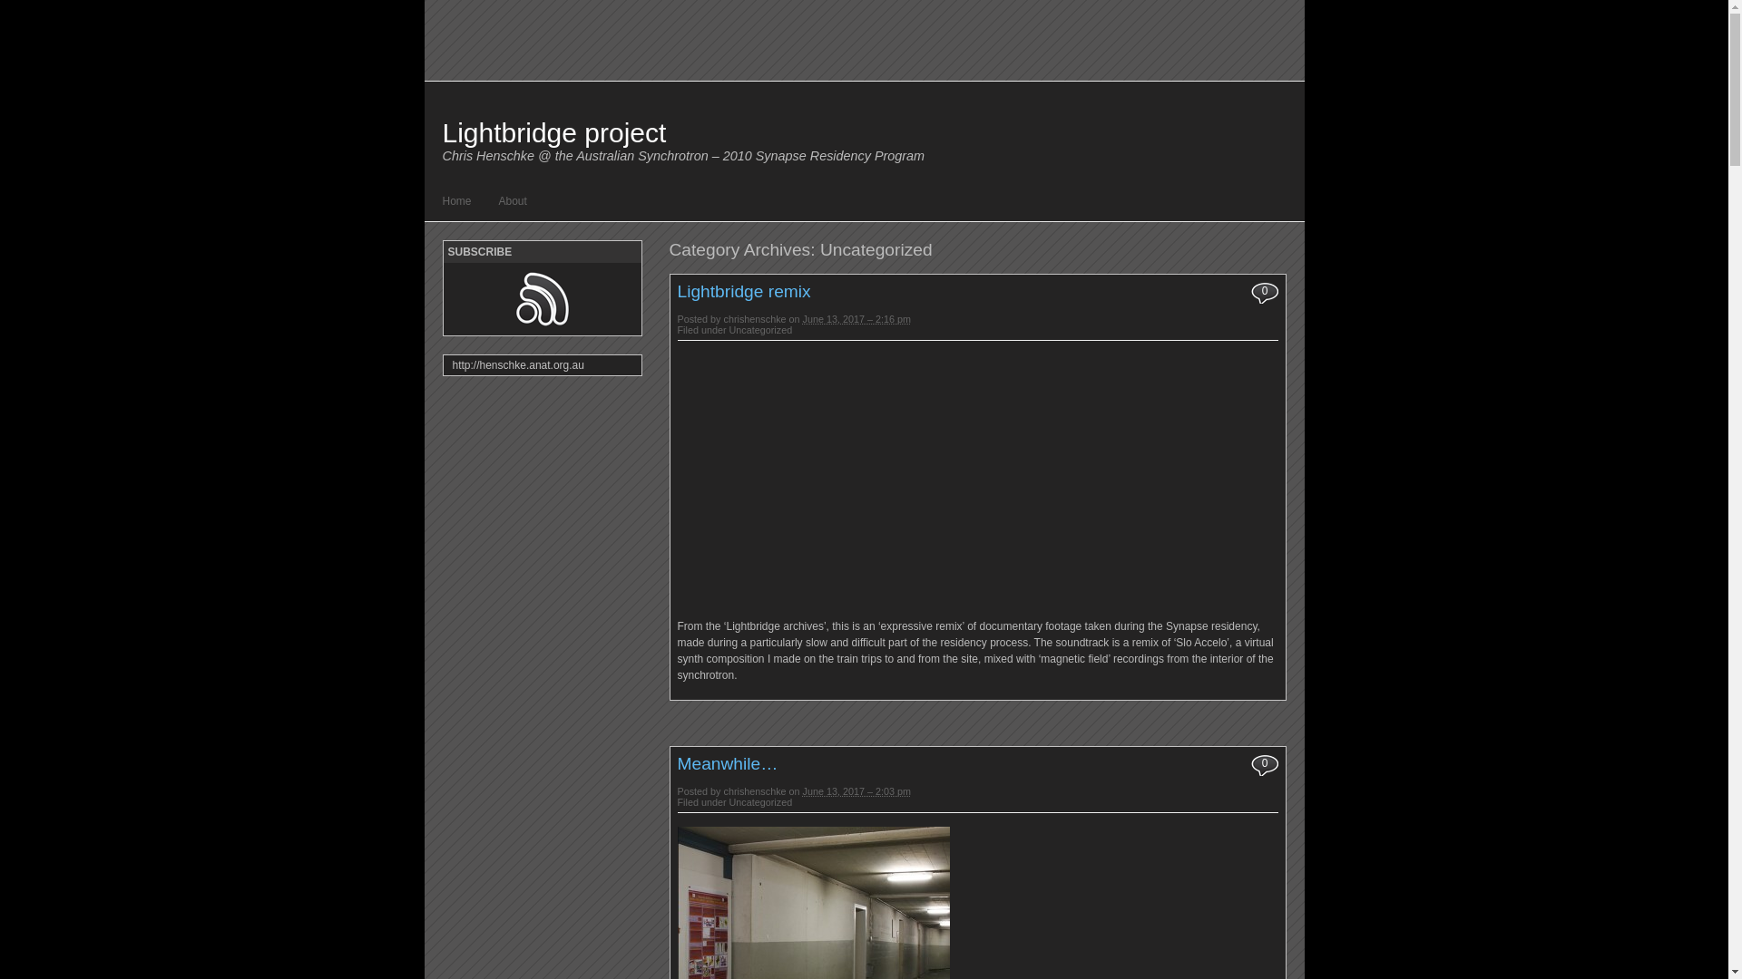 This screenshot has width=1742, height=979. Describe the element at coordinates (744, 292) in the screenshot. I see `Lightbridge remix` at that location.